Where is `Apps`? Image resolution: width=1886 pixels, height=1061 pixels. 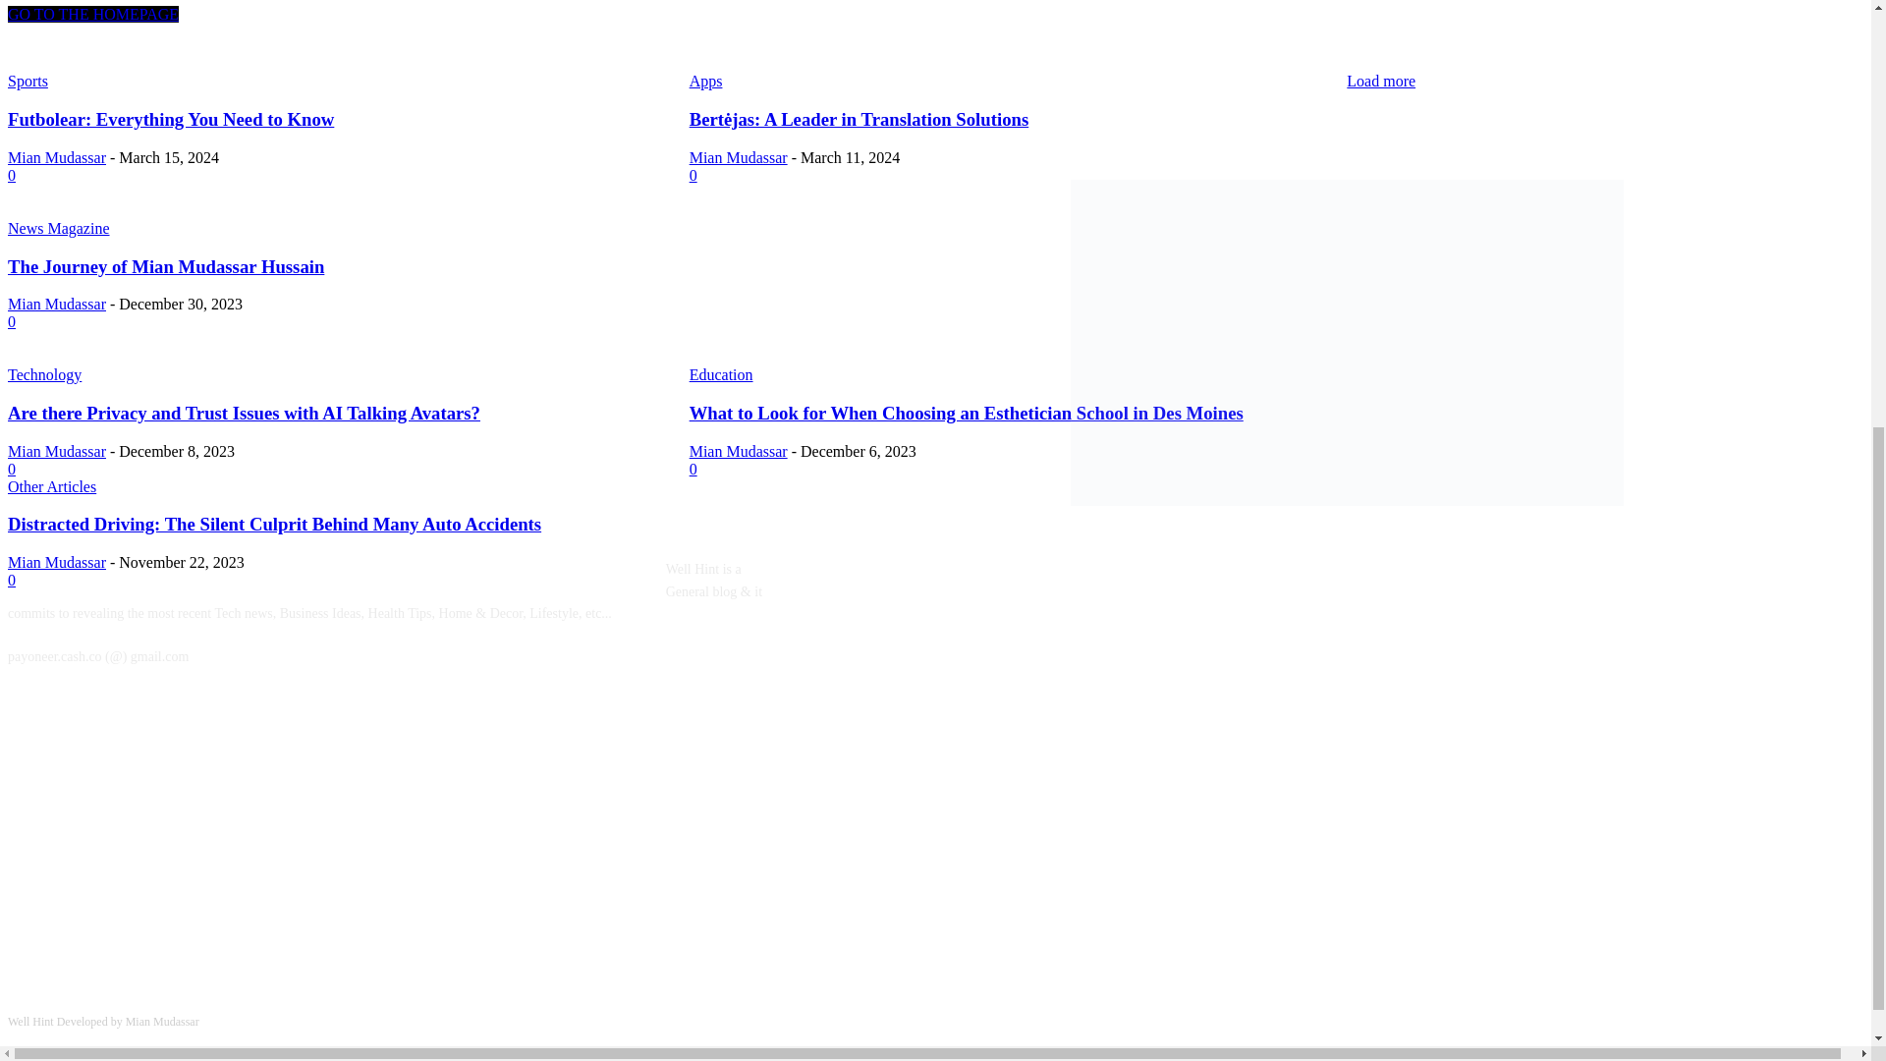 Apps is located at coordinates (705, 81).